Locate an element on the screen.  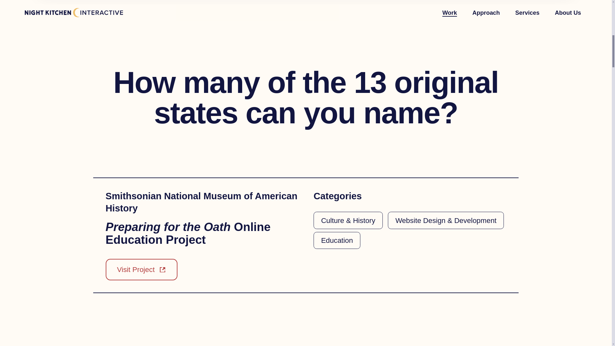
Education is located at coordinates (337, 240).